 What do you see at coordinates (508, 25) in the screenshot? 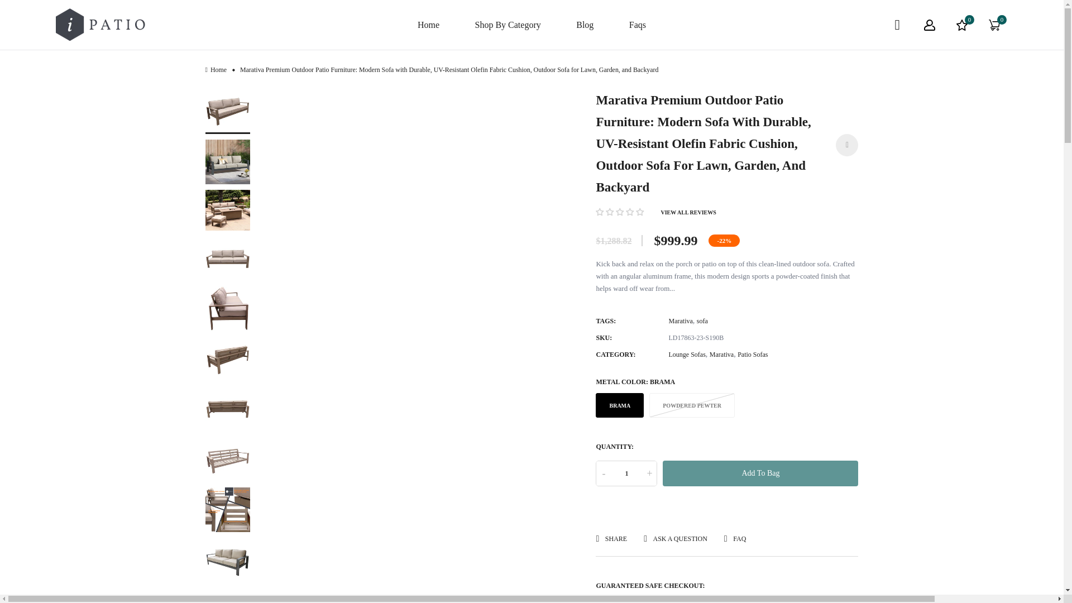
I see `Shop by Category` at bounding box center [508, 25].